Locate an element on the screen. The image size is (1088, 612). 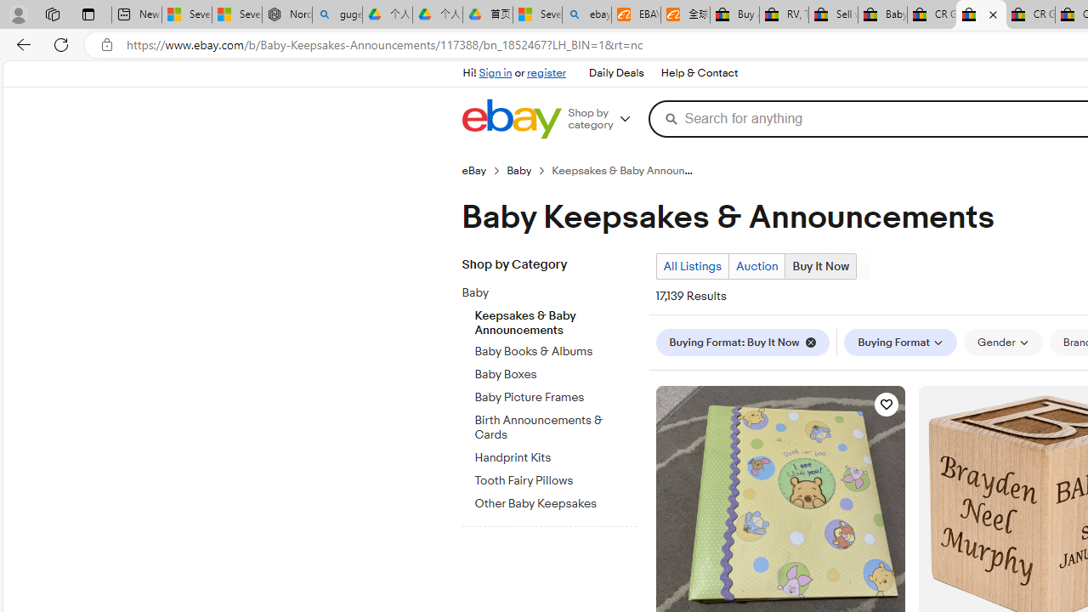
Buy It Now Current view is located at coordinates (821, 266).